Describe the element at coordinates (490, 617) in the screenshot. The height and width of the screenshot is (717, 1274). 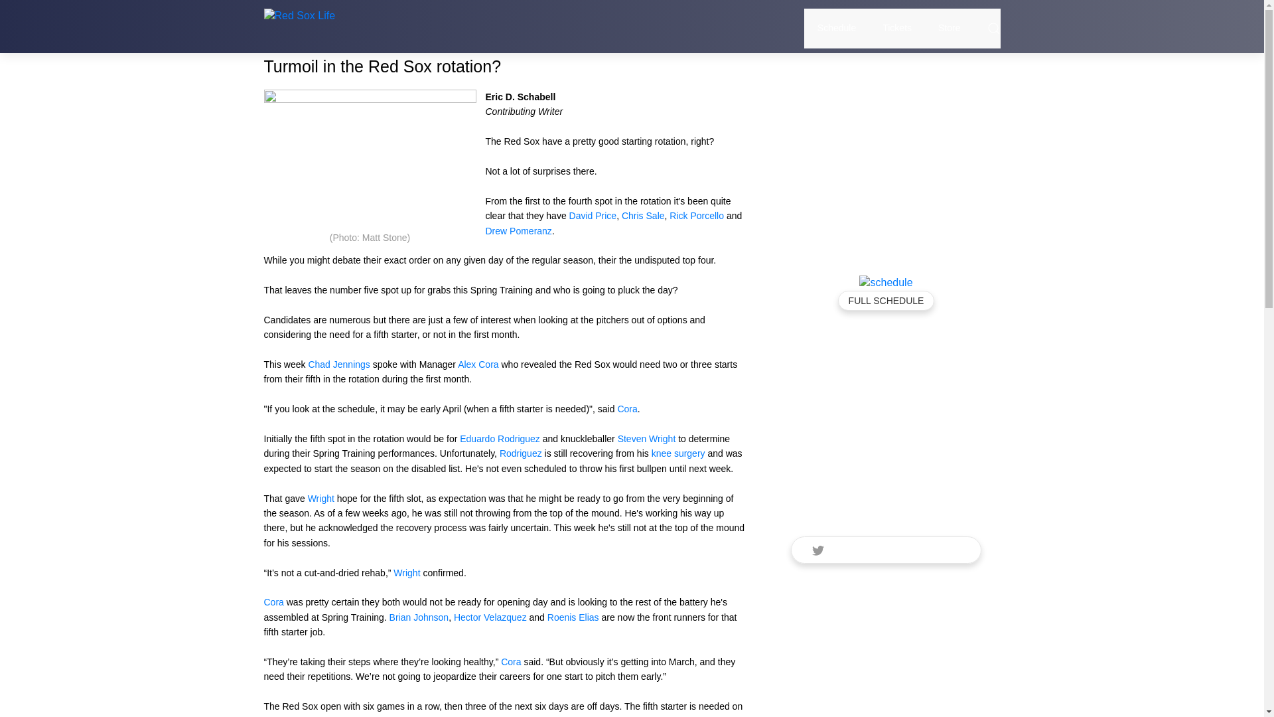
I see `Hector Velazquez` at that location.